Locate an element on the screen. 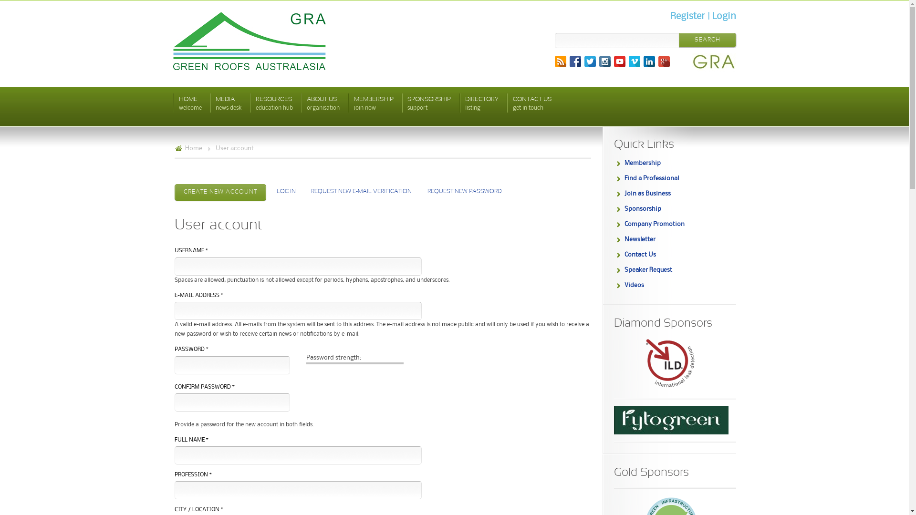  Register is located at coordinates (687, 17).